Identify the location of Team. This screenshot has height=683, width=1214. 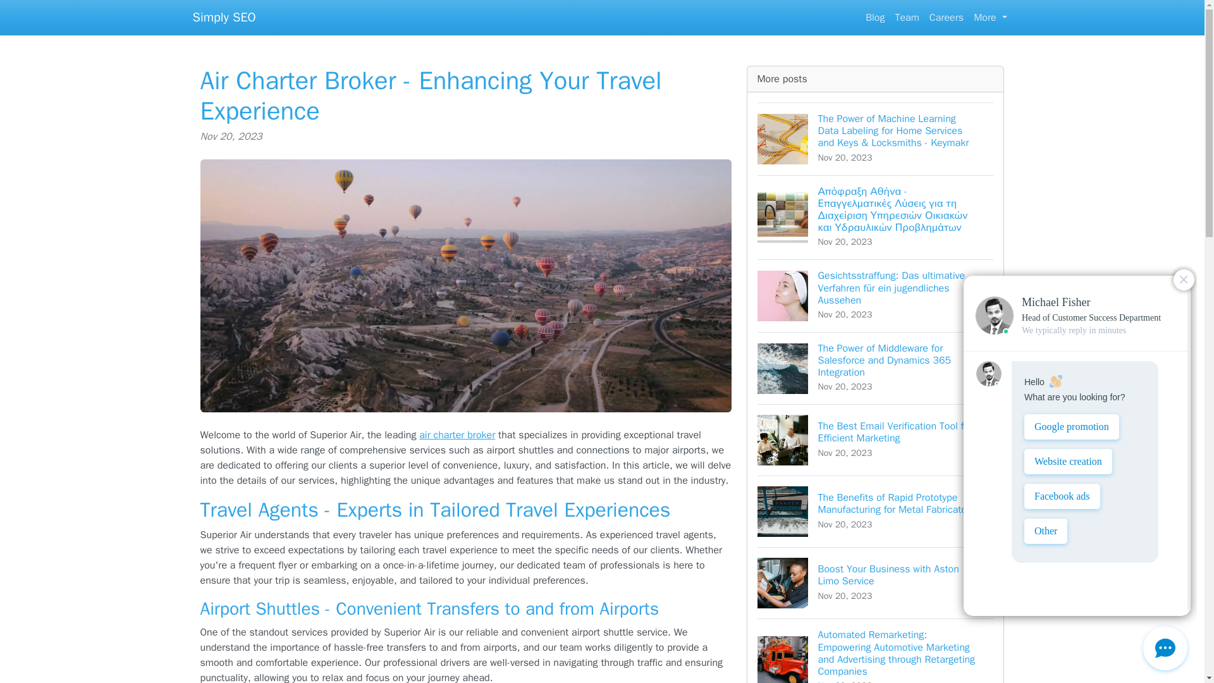
(907, 17).